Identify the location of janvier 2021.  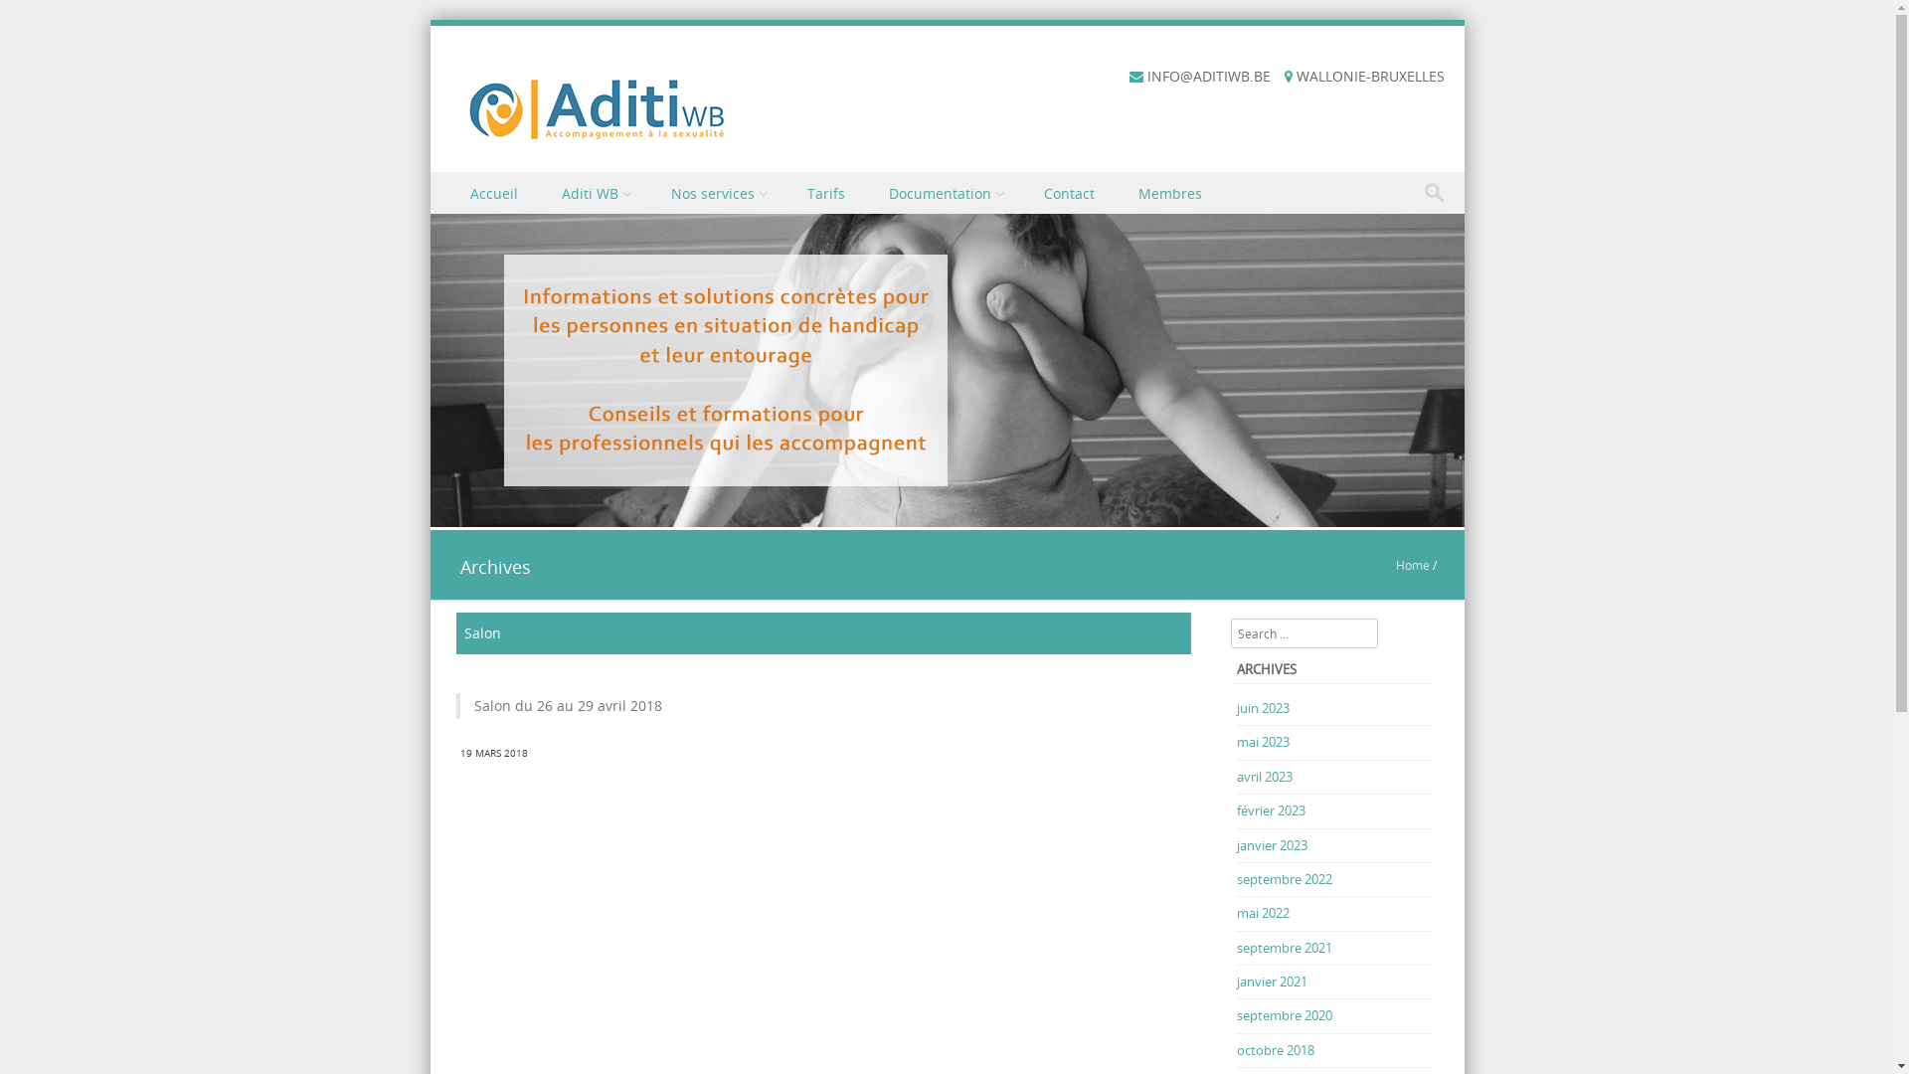
(1273, 982).